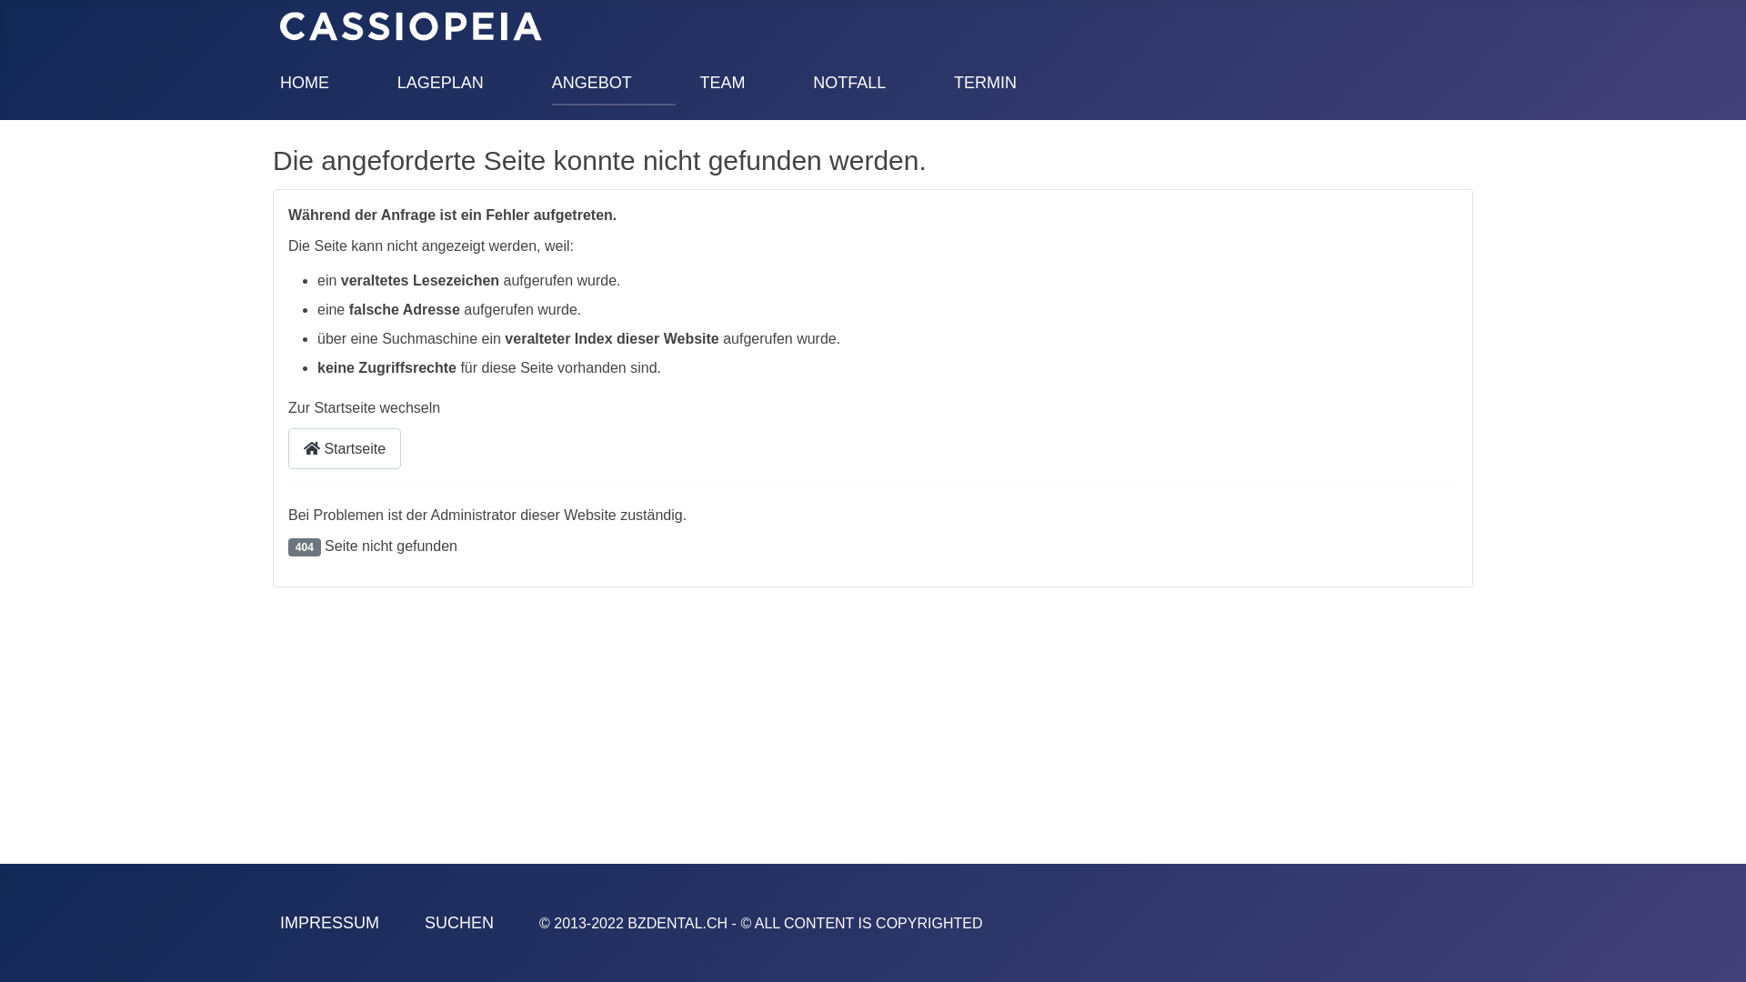 The image size is (1746, 982). What do you see at coordinates (849, 83) in the screenshot?
I see `NOTFALL` at bounding box center [849, 83].